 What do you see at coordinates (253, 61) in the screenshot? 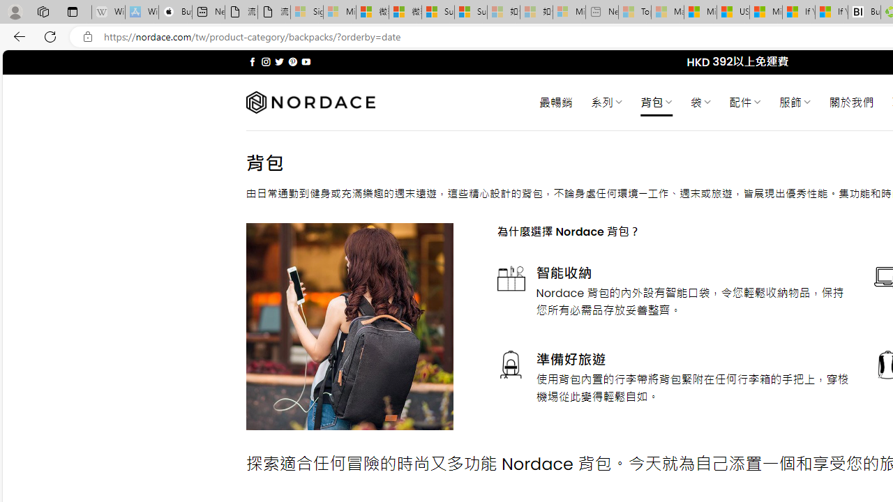
I see `Follow on Facebook` at bounding box center [253, 61].